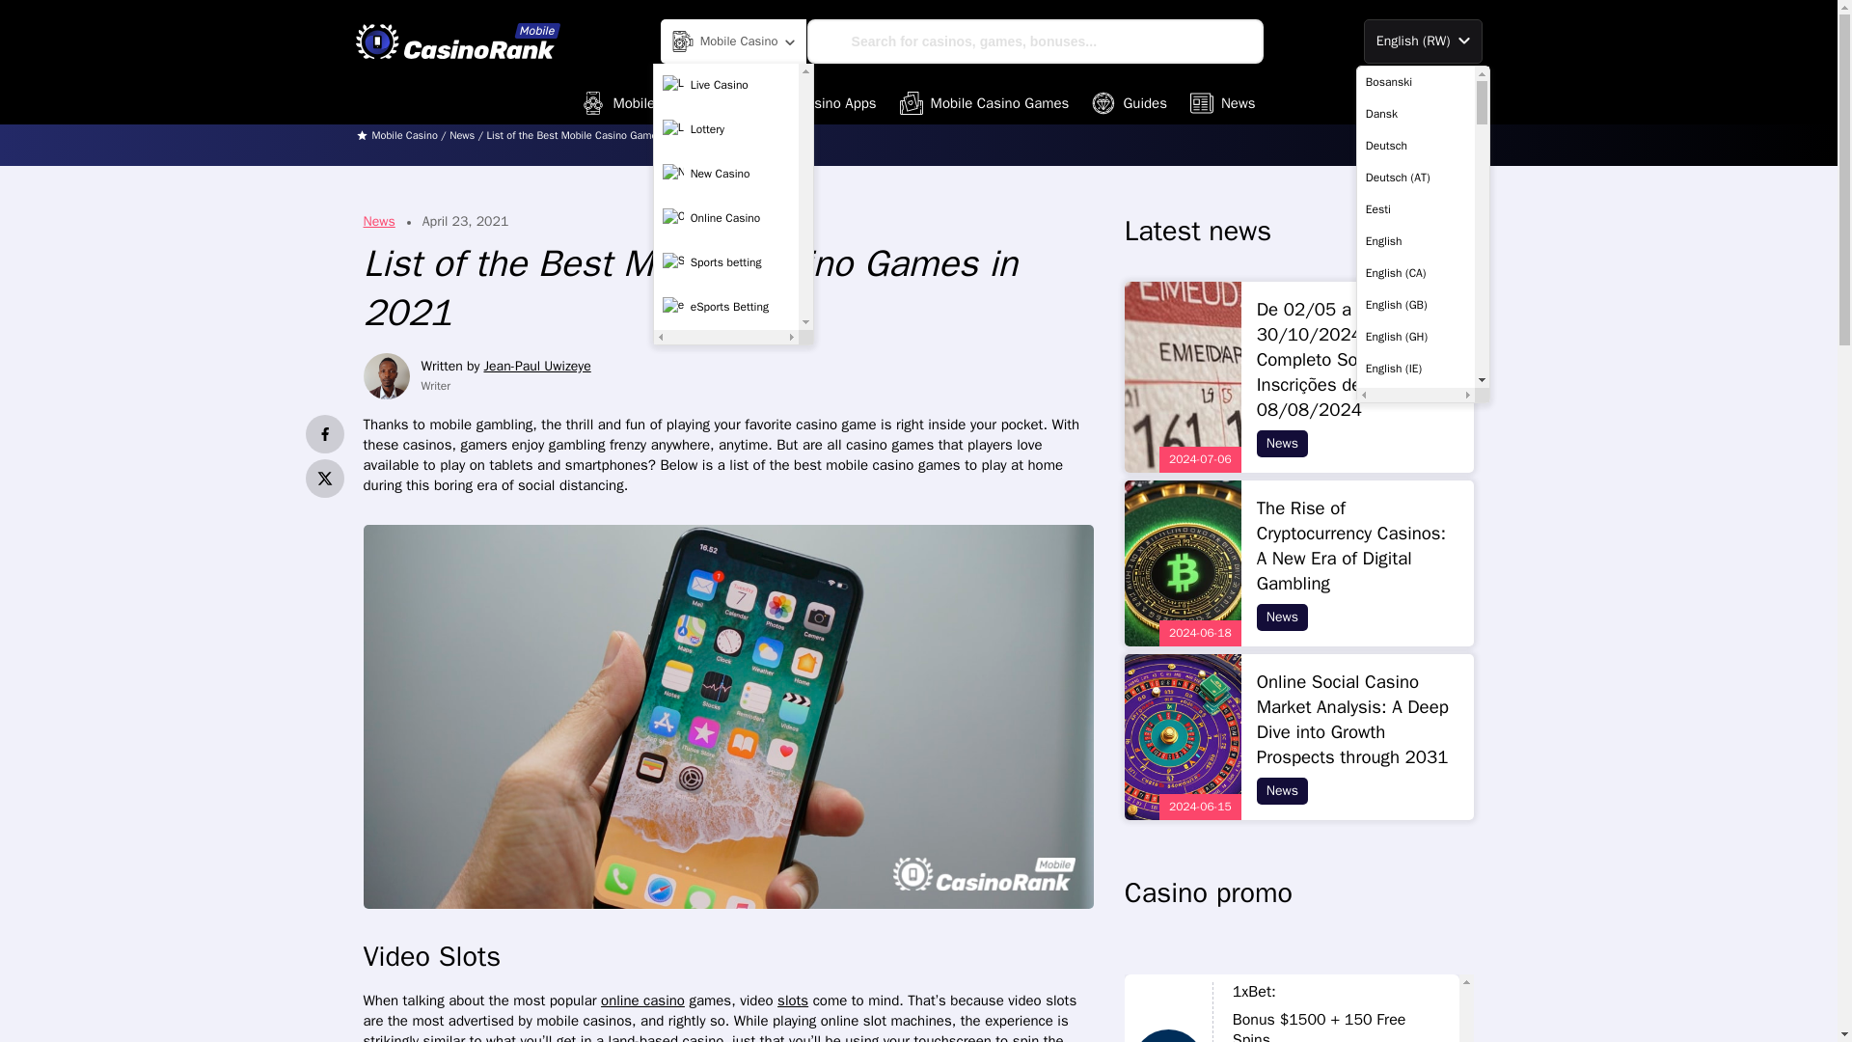 Image resolution: width=1852 pixels, height=1042 pixels. I want to click on Hrvatski, so click(1416, 1031).